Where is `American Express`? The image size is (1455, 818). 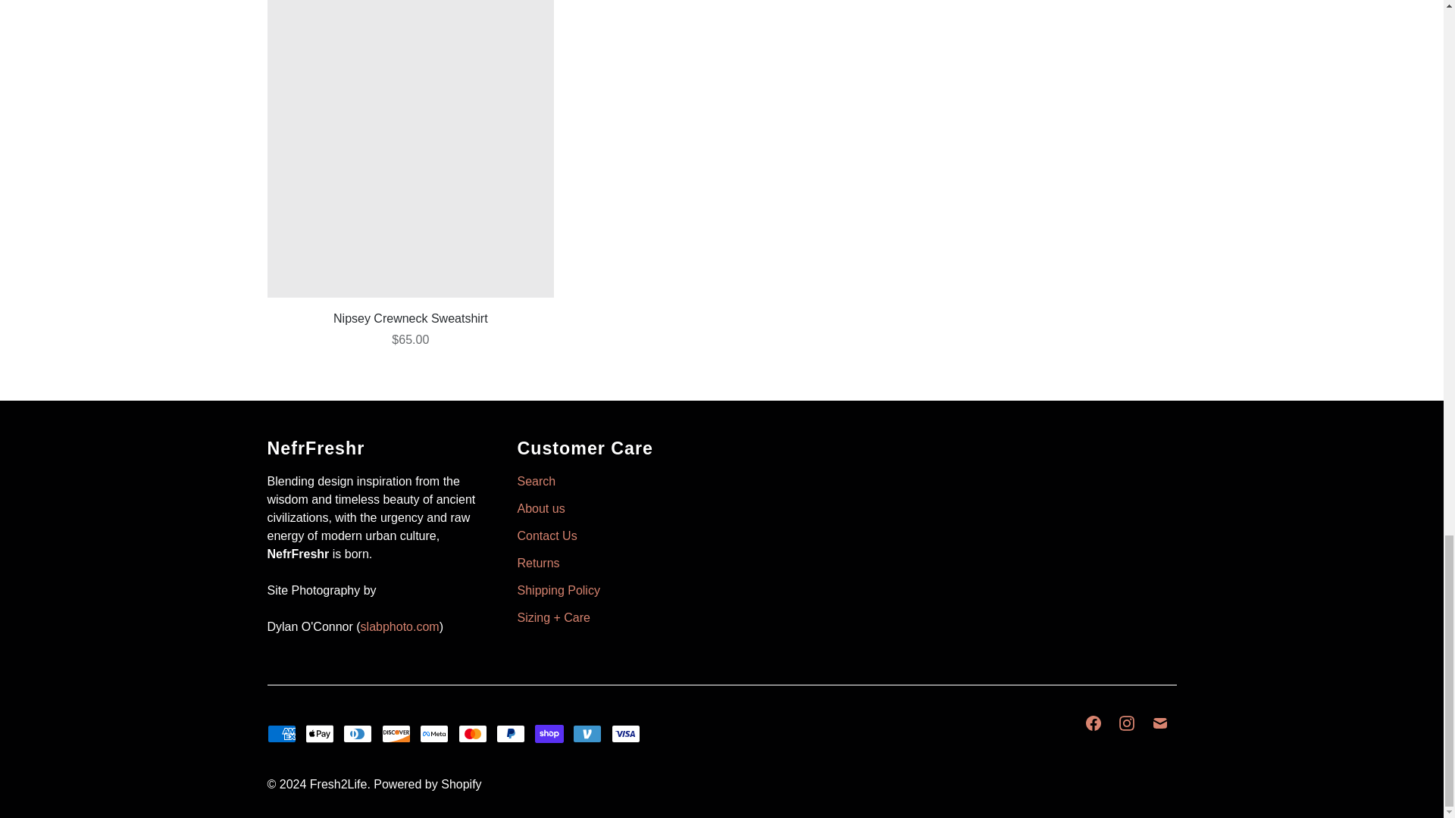
American Express is located at coordinates (280, 733).